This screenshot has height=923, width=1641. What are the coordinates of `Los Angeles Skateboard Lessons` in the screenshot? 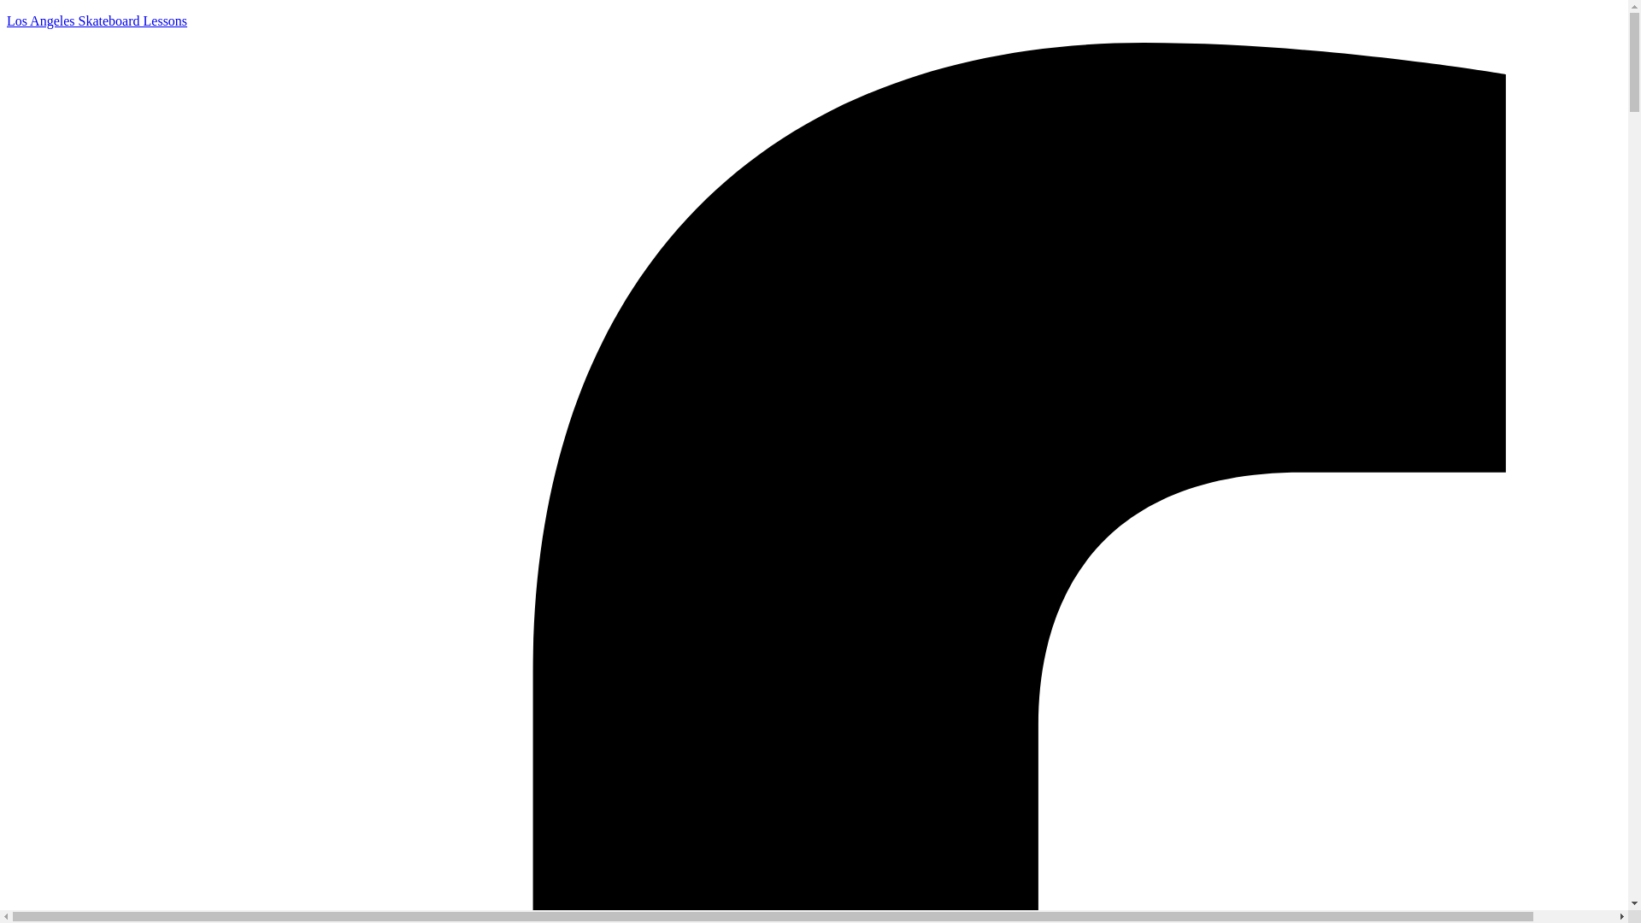 It's located at (96, 21).